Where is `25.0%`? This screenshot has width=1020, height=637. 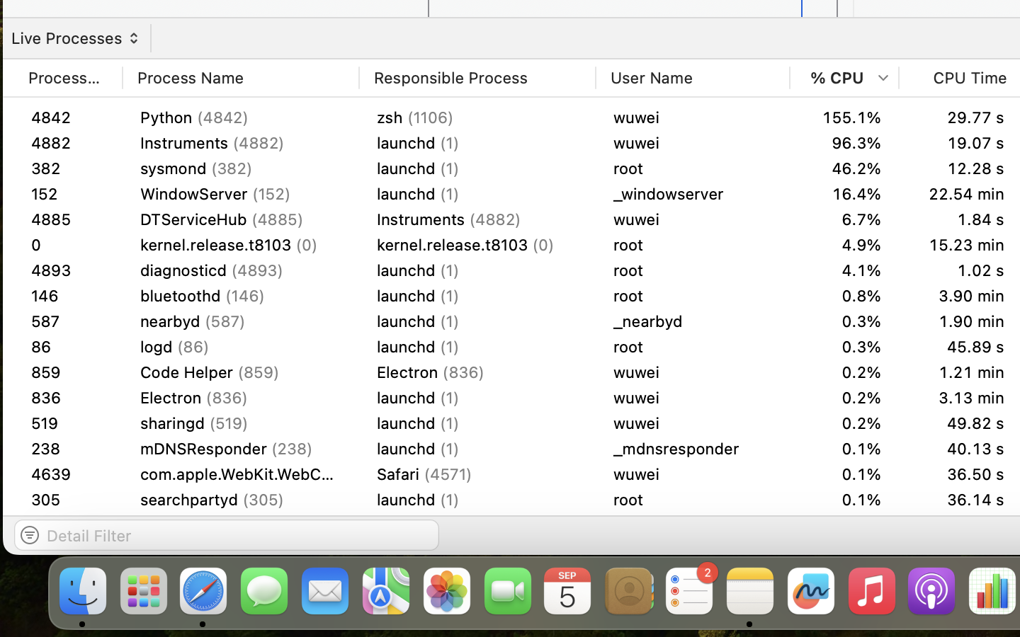 25.0% is located at coordinates (844, 117).